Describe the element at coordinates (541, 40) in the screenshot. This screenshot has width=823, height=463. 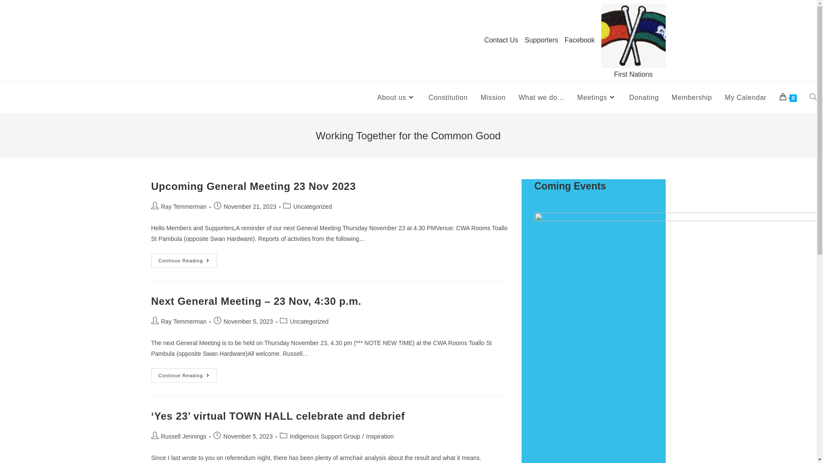
I see `Supporters` at that location.